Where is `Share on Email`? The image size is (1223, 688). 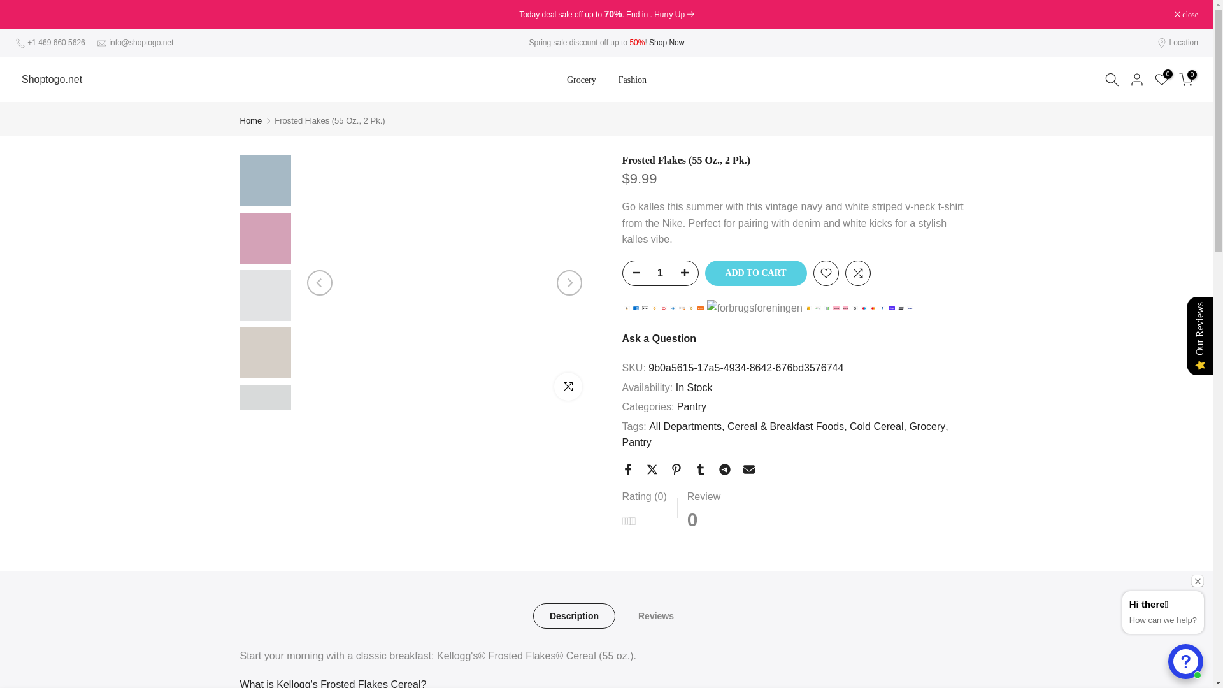
Share on Email is located at coordinates (748, 469).